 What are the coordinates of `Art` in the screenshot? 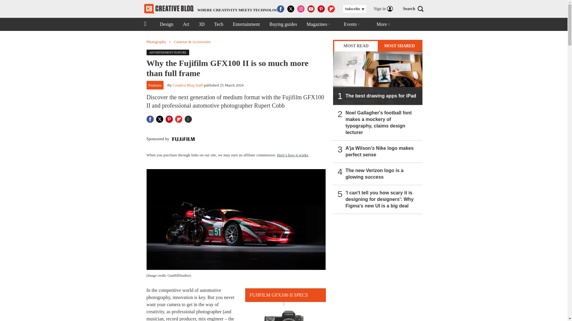 It's located at (186, 24).